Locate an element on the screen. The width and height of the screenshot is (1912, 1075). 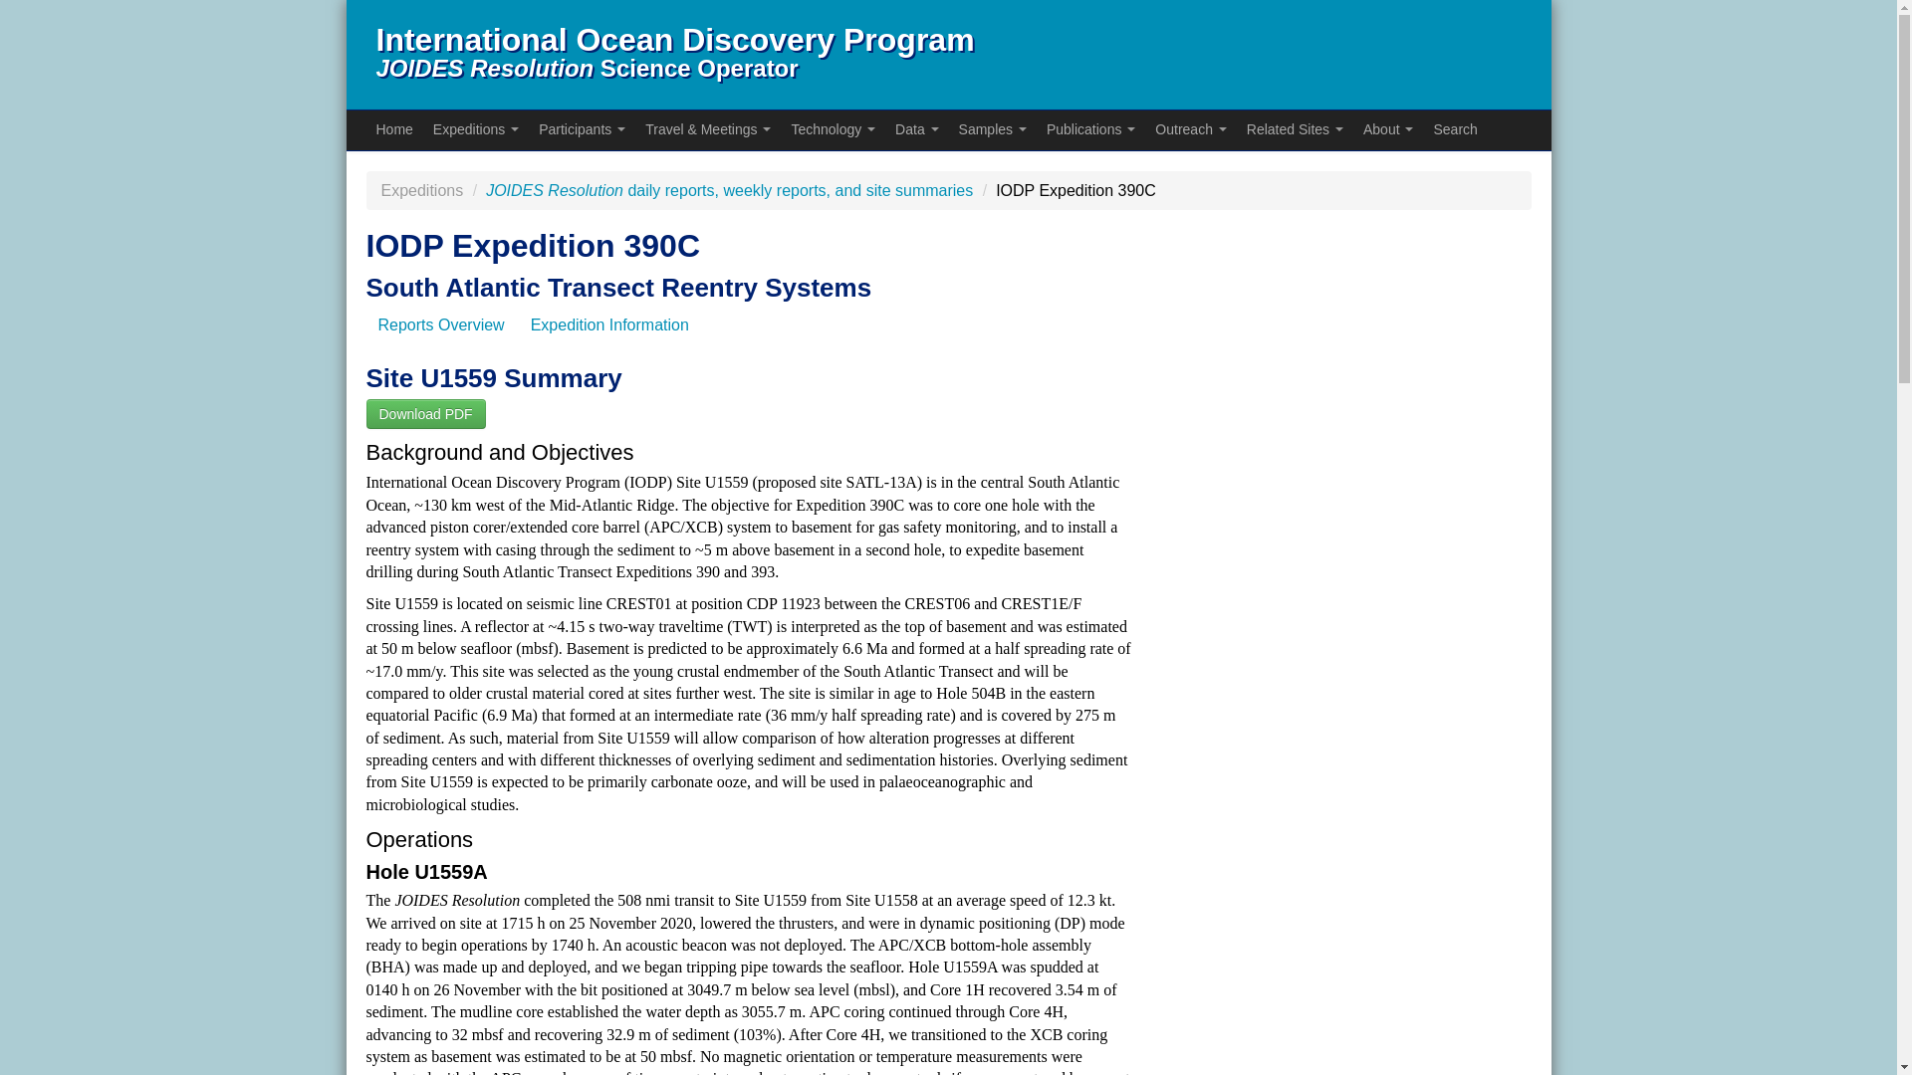
Expeditions is located at coordinates (476, 130).